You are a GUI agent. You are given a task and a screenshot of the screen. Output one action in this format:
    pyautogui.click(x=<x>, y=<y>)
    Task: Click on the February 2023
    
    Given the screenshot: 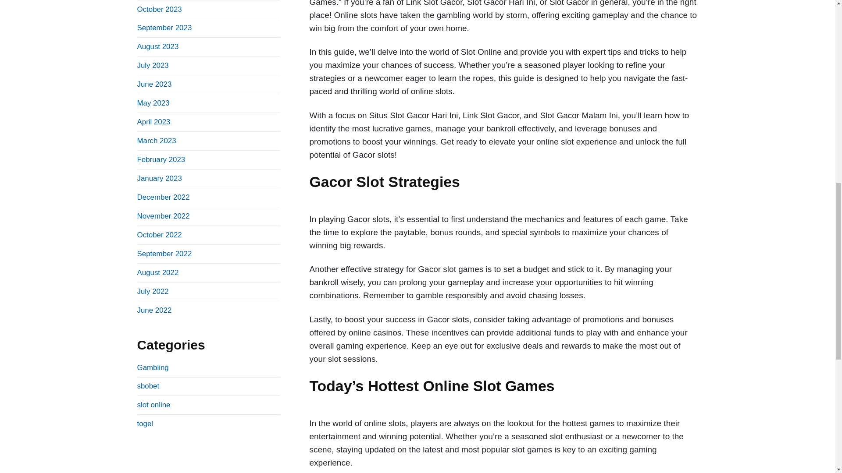 What is the action you would take?
    pyautogui.click(x=161, y=159)
    